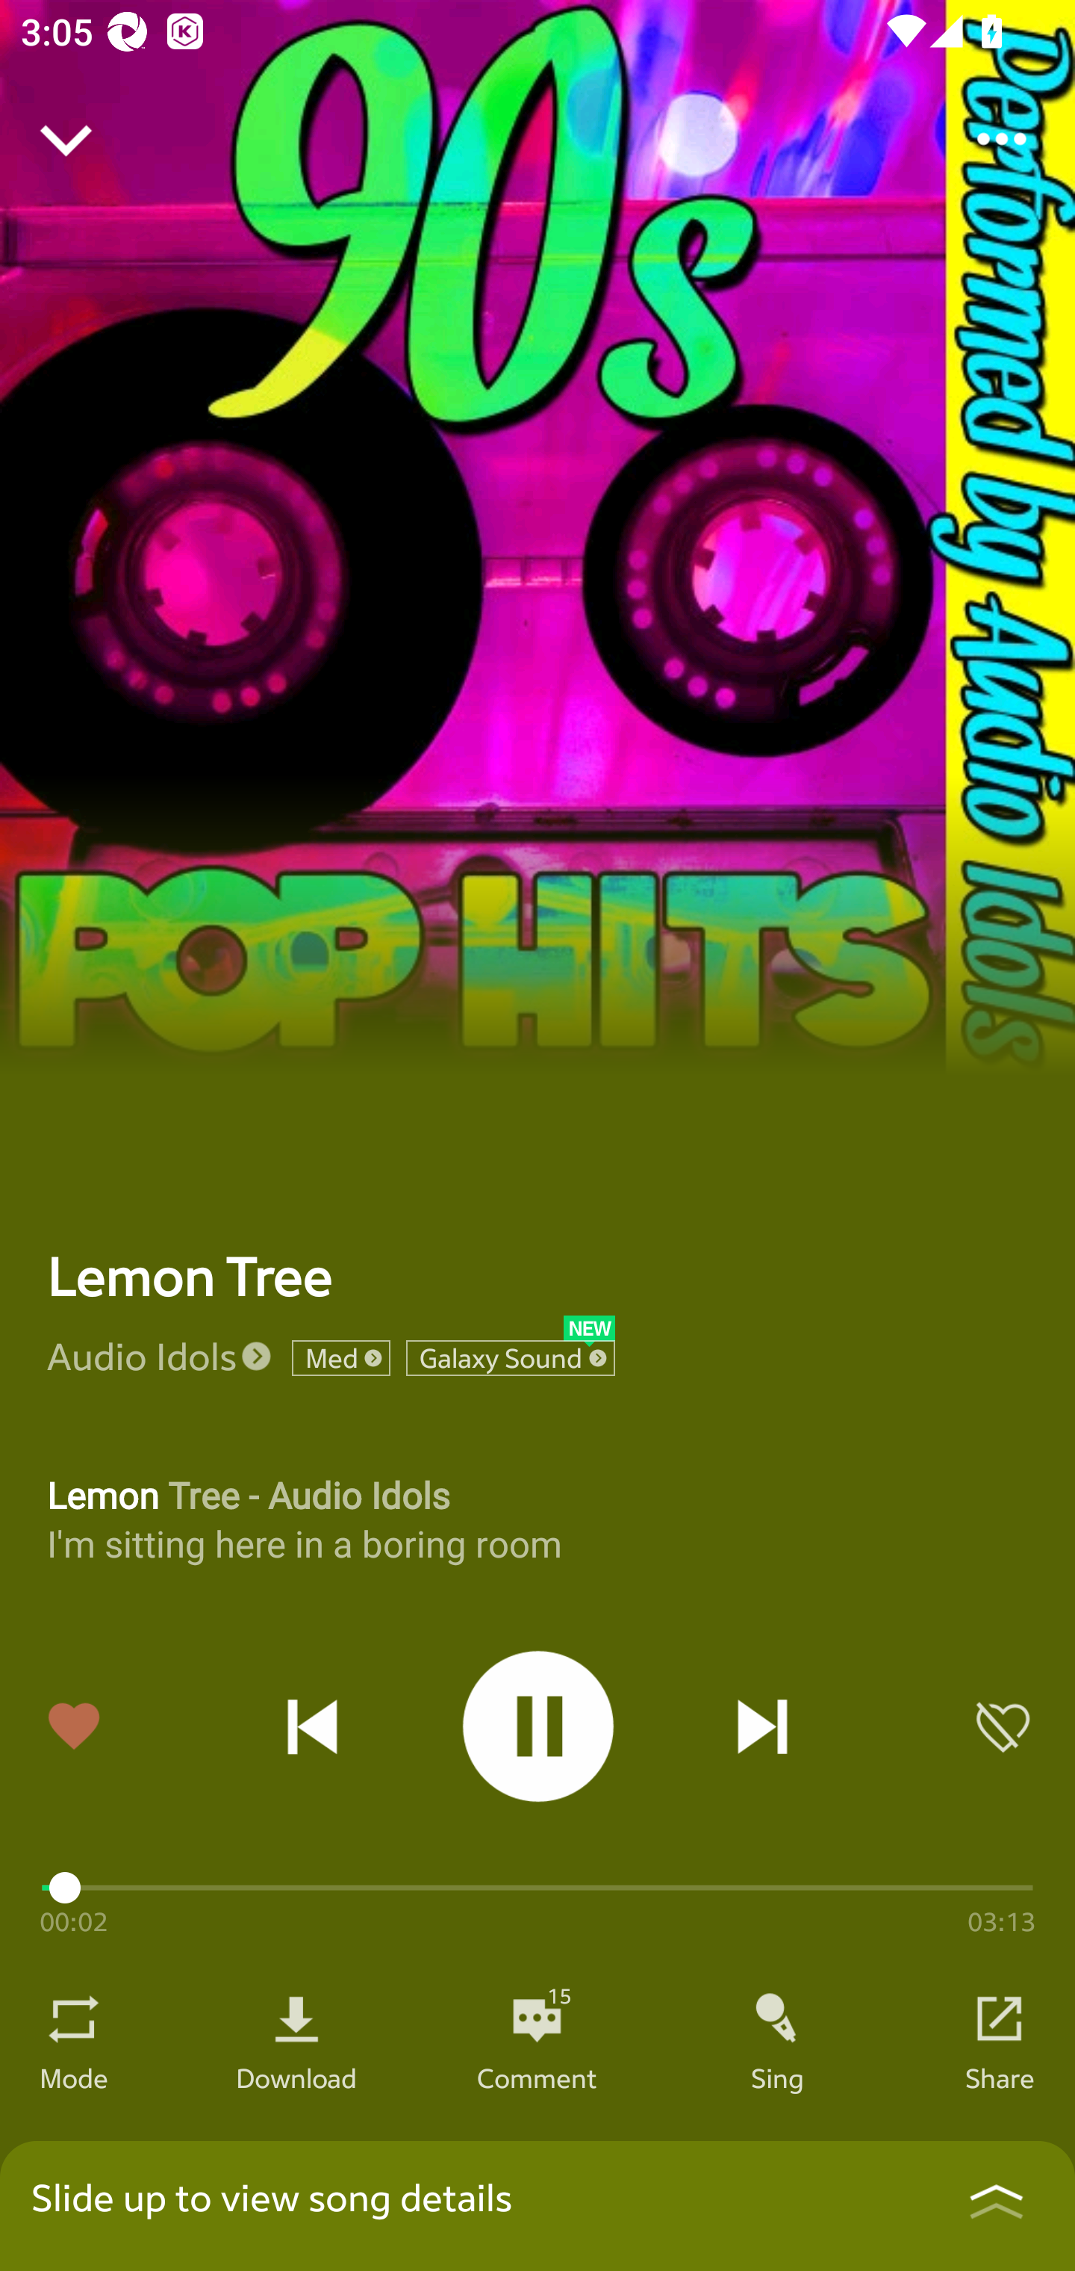 This screenshot has width=1075, height=2271. What do you see at coordinates (537, 2078) in the screenshot?
I see `Comment` at bounding box center [537, 2078].